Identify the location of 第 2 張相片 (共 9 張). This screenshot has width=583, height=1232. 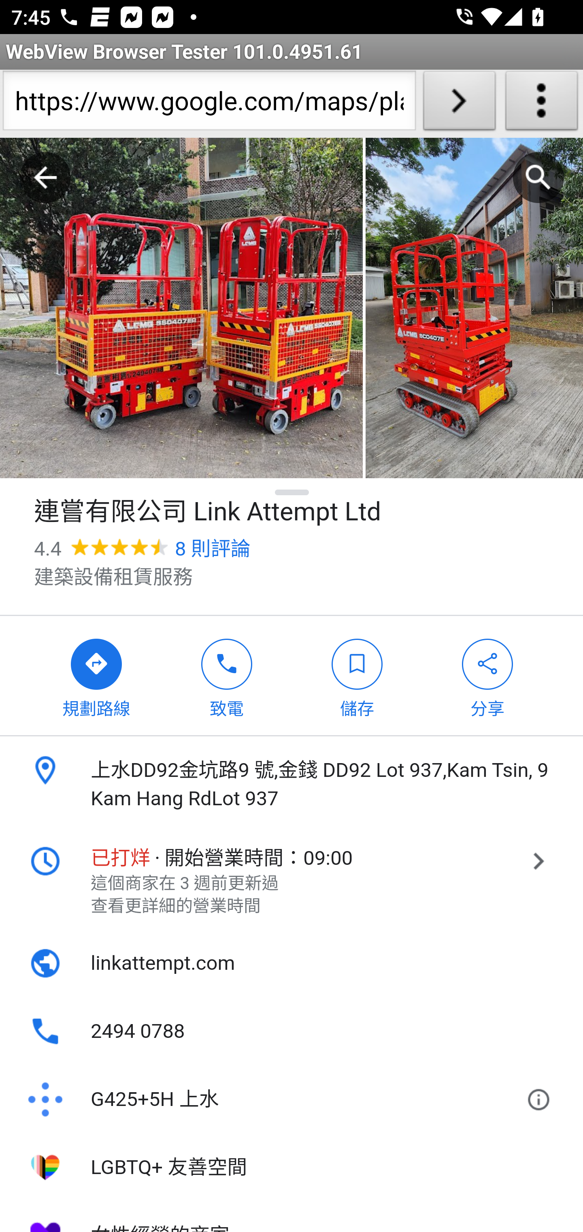
(474, 308).